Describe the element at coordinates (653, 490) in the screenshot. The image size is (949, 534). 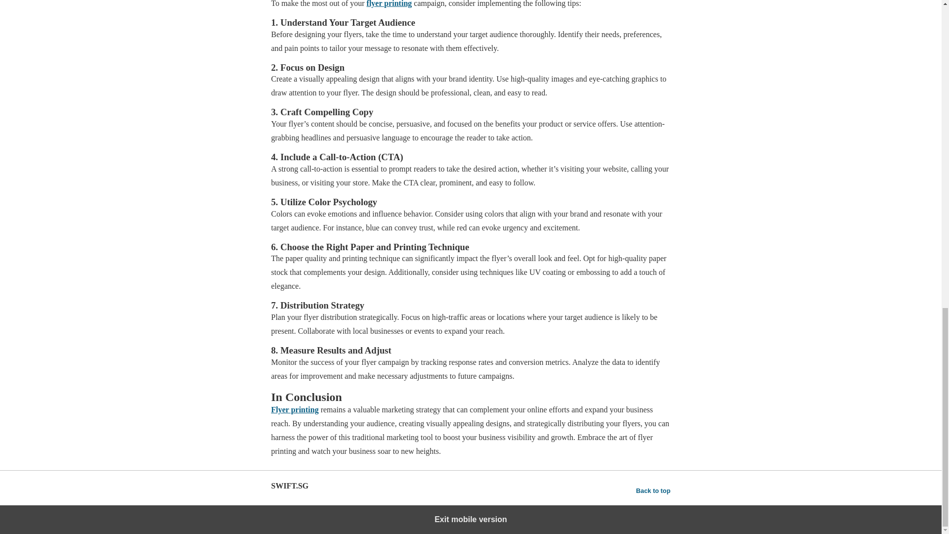
I see `Back to top` at that location.